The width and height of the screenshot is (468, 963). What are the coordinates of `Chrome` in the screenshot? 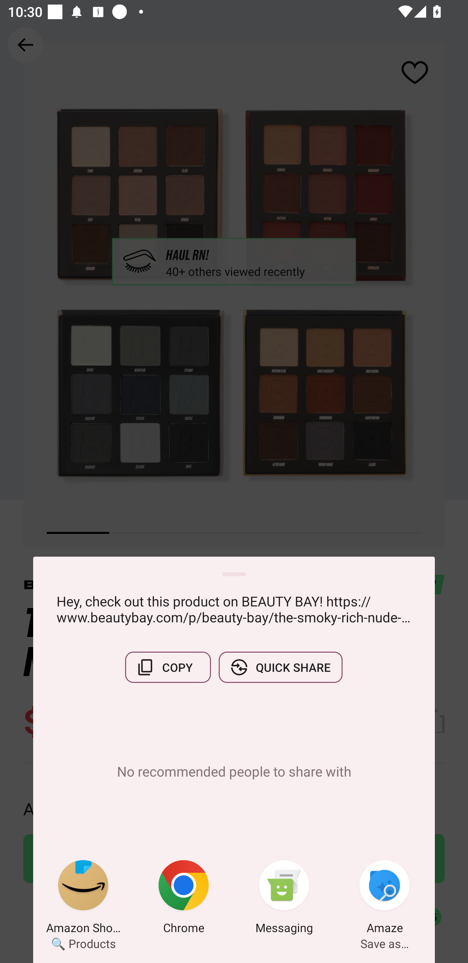 It's located at (184, 899).